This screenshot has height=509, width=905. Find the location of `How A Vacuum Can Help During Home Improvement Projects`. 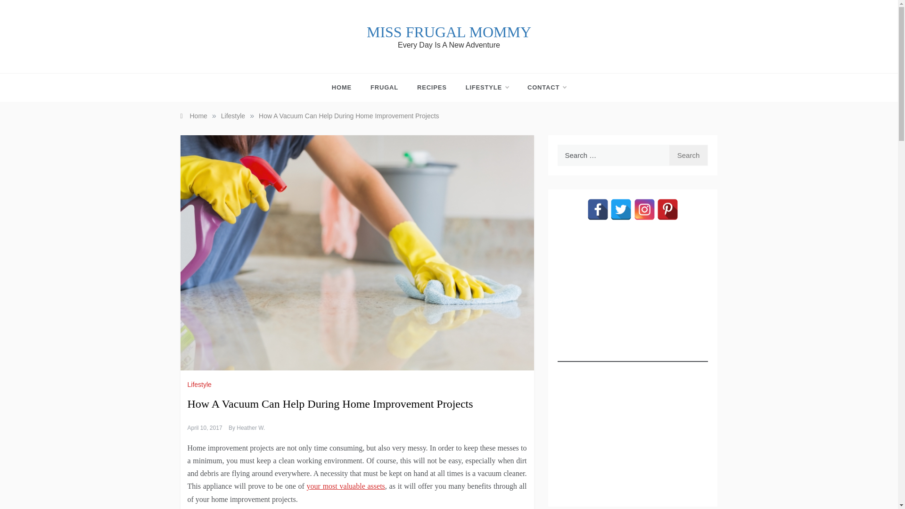

How A Vacuum Can Help During Home Improvement Projects is located at coordinates (349, 115).